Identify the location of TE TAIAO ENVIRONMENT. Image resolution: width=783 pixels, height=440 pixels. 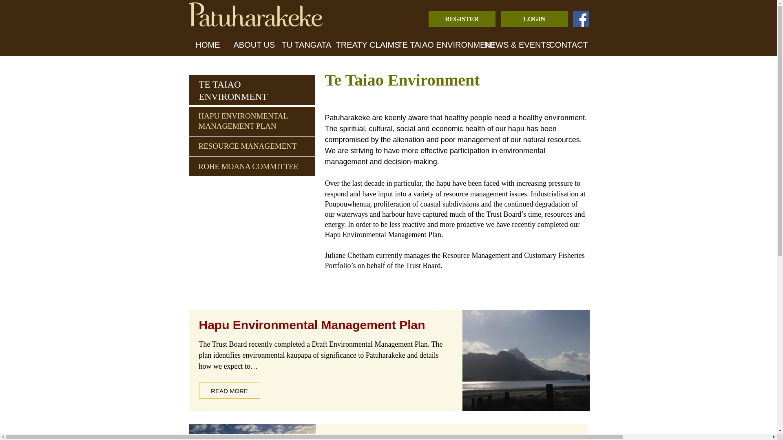
(434, 45).